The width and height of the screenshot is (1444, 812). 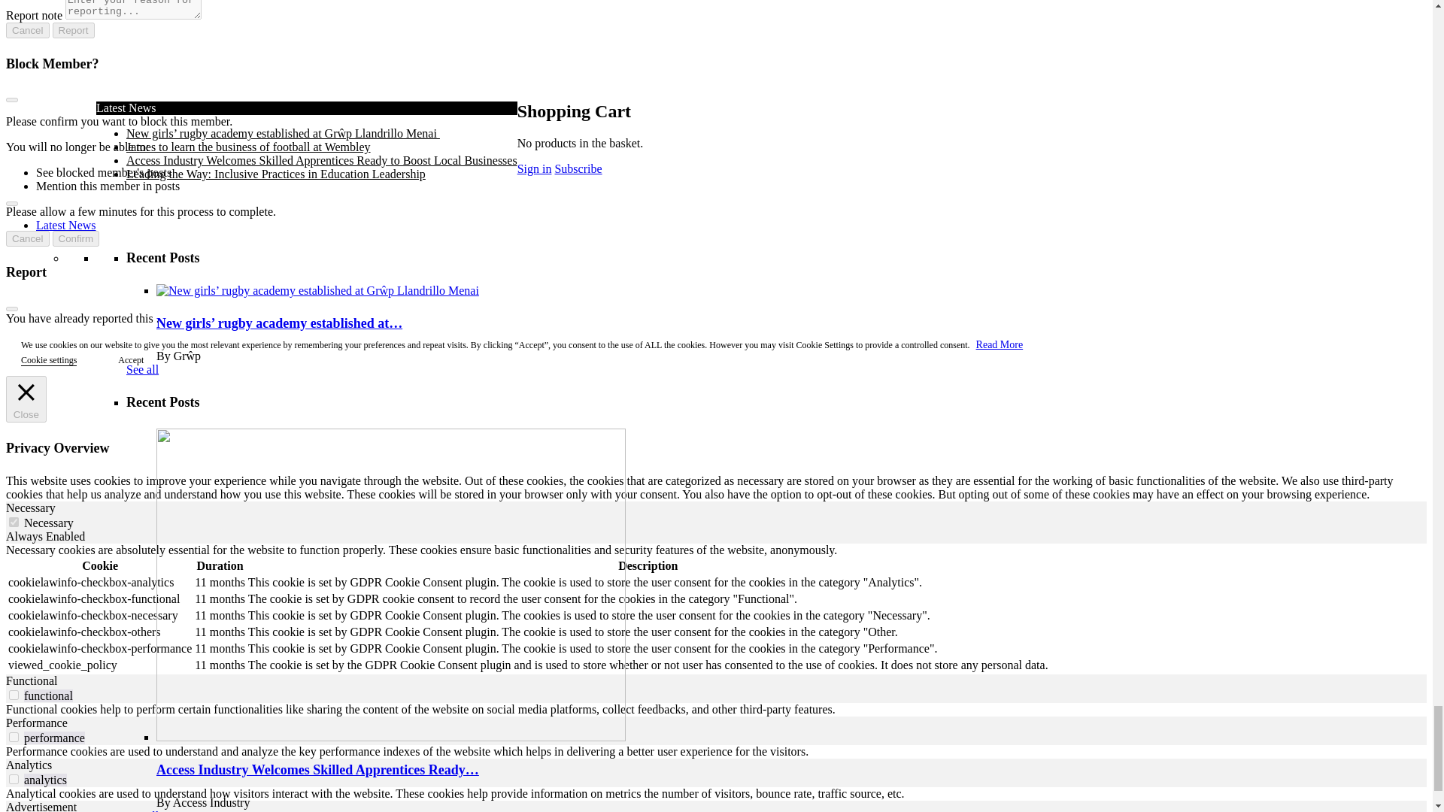 What do you see at coordinates (14, 737) in the screenshot?
I see `on` at bounding box center [14, 737].